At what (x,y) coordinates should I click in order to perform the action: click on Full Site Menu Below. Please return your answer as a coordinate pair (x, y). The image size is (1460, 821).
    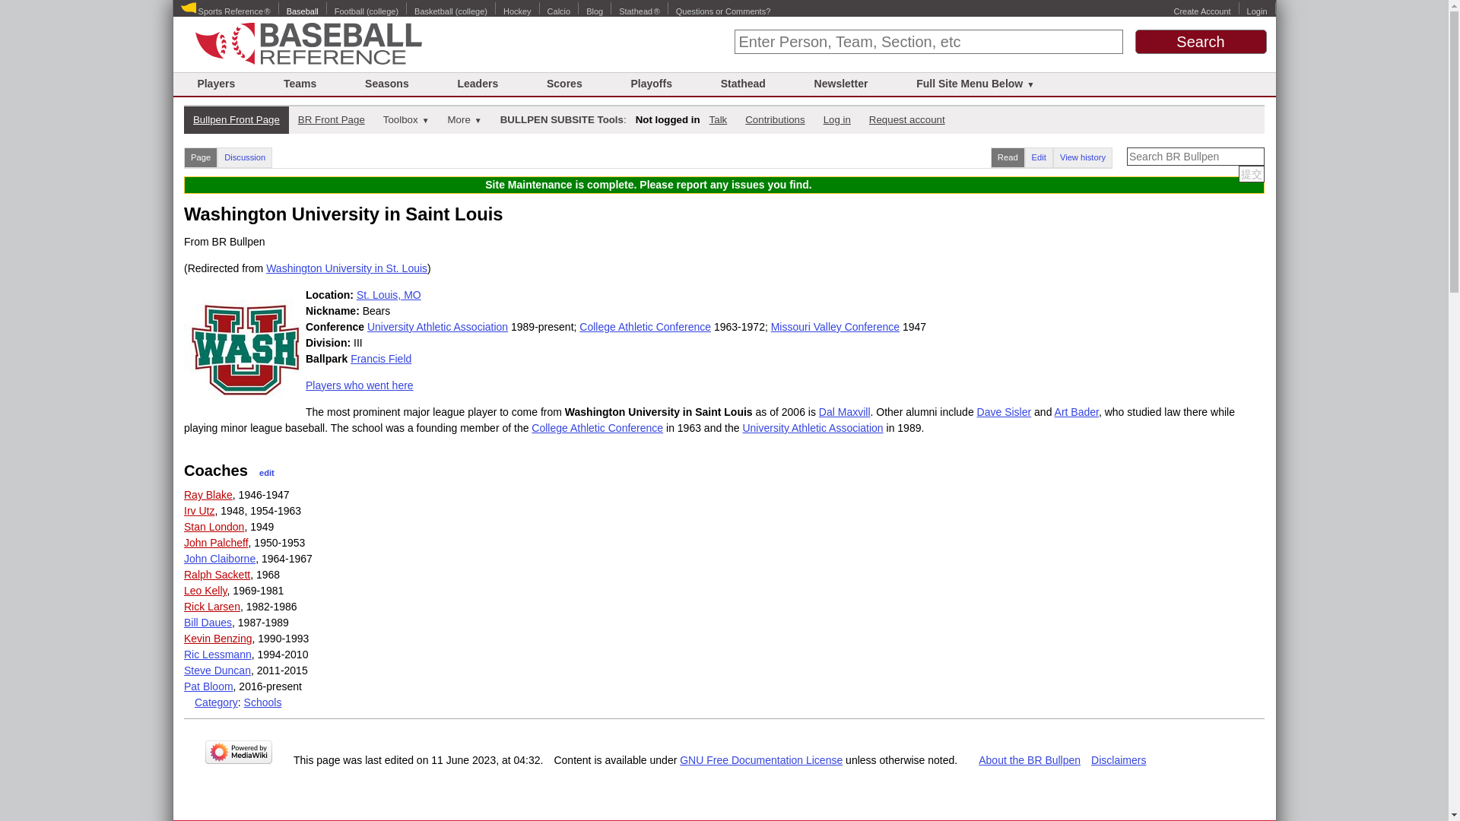
    Looking at the image, I should click on (975, 84).